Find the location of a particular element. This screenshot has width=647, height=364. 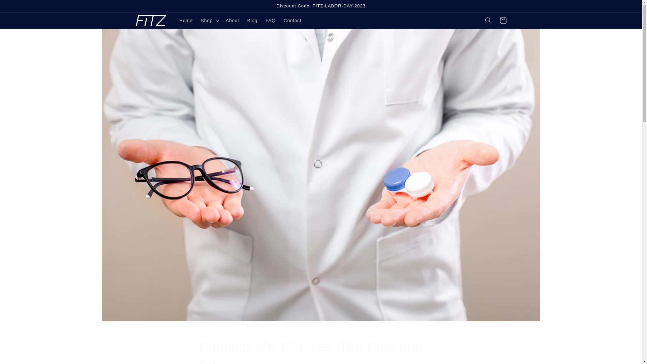

Blog is located at coordinates (252, 20).